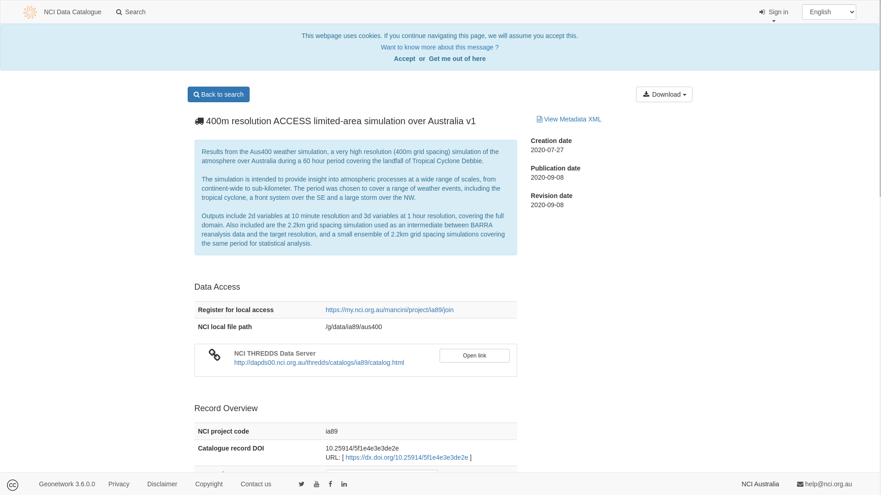 The width and height of the screenshot is (881, 495). Describe the element at coordinates (218, 94) in the screenshot. I see `Back to search` at that location.